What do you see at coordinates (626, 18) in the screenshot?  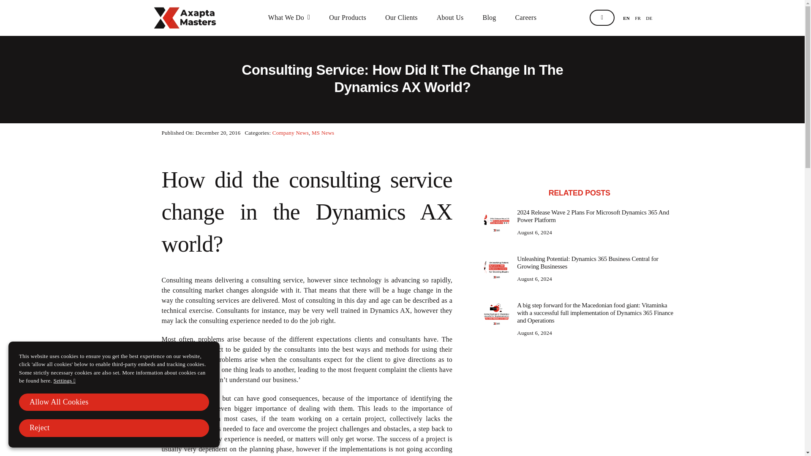 I see `English` at bounding box center [626, 18].